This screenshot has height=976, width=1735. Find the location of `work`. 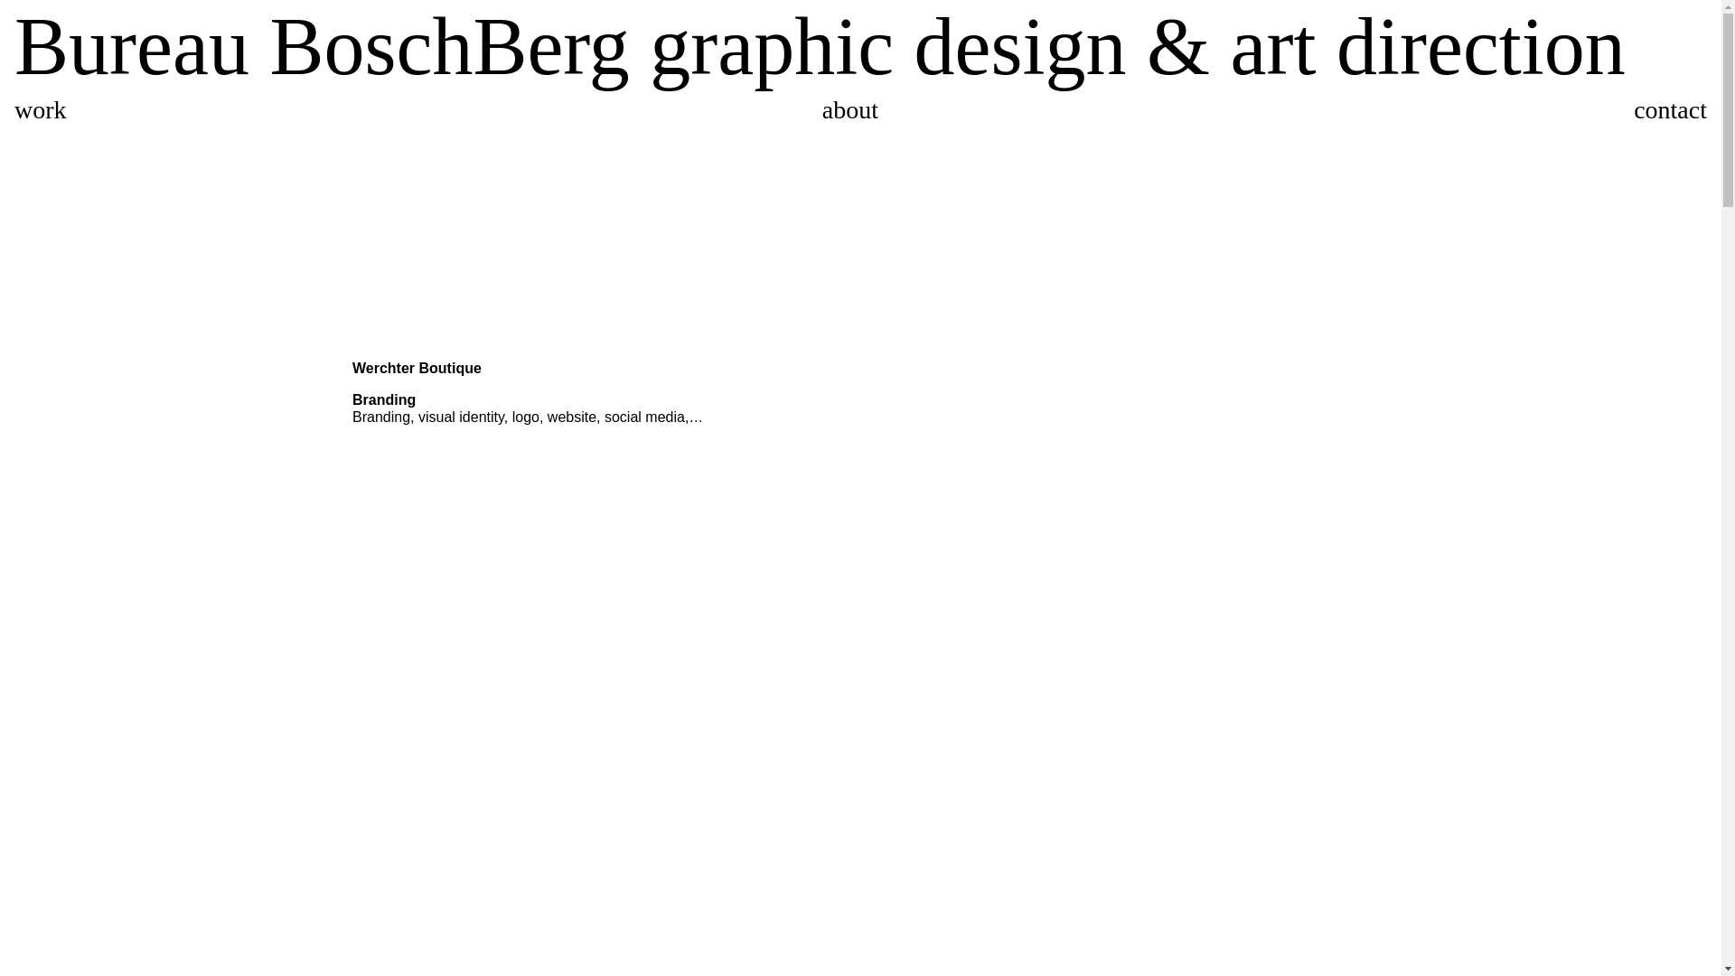

work is located at coordinates (41, 110).